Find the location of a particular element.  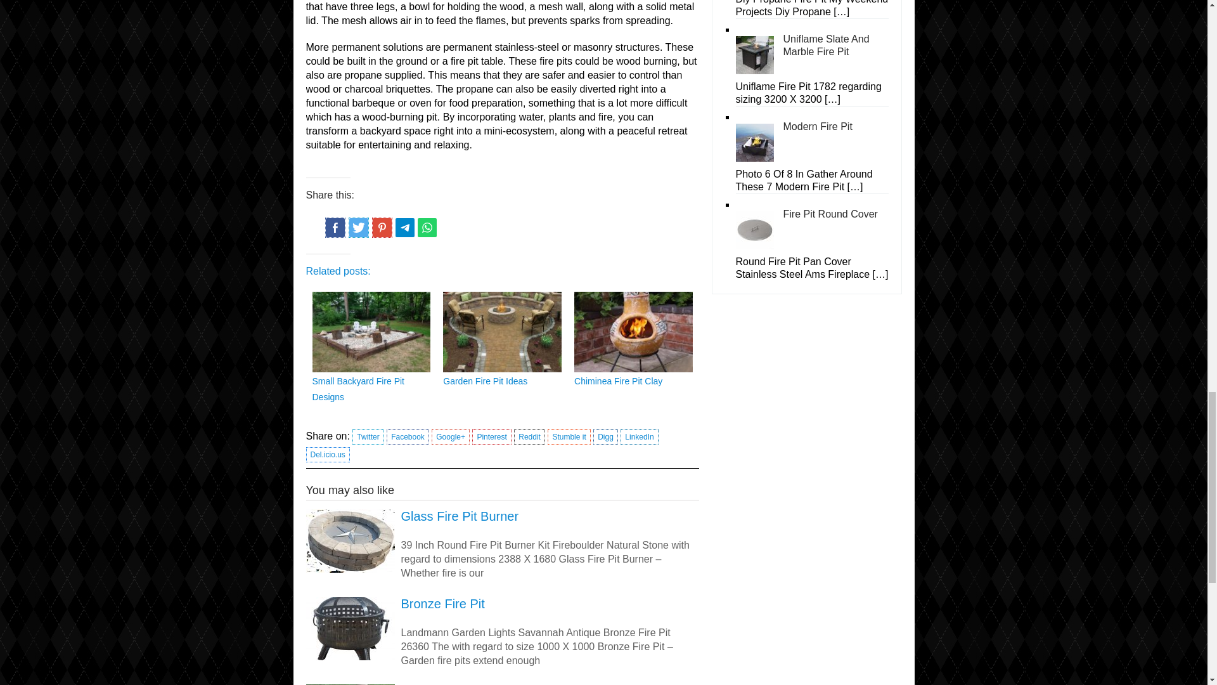

Pin this is located at coordinates (382, 227).